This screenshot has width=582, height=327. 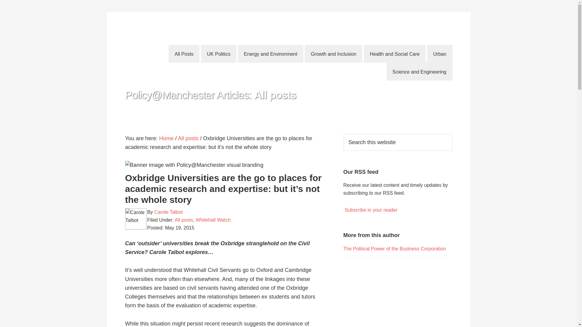 What do you see at coordinates (168, 212) in the screenshot?
I see `Carole Talbot` at bounding box center [168, 212].